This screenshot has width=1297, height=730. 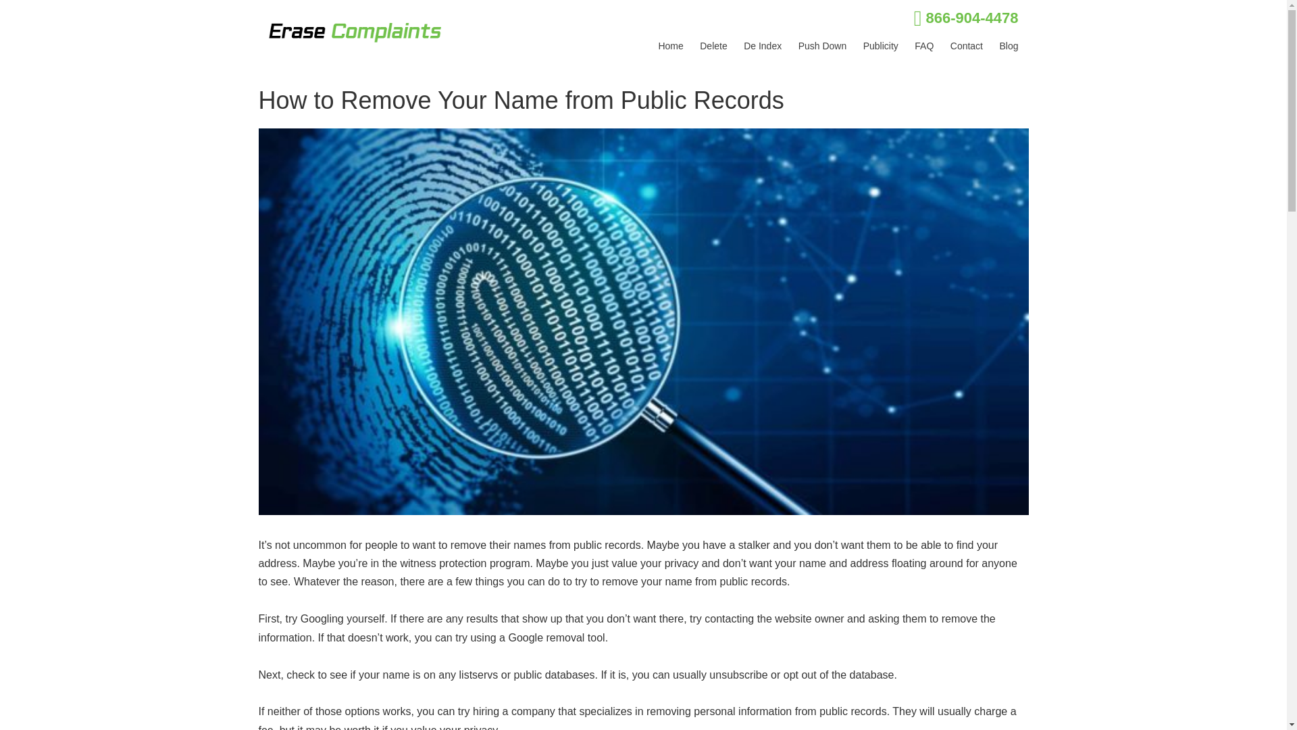 I want to click on 866-904-4478, so click(x=971, y=18).